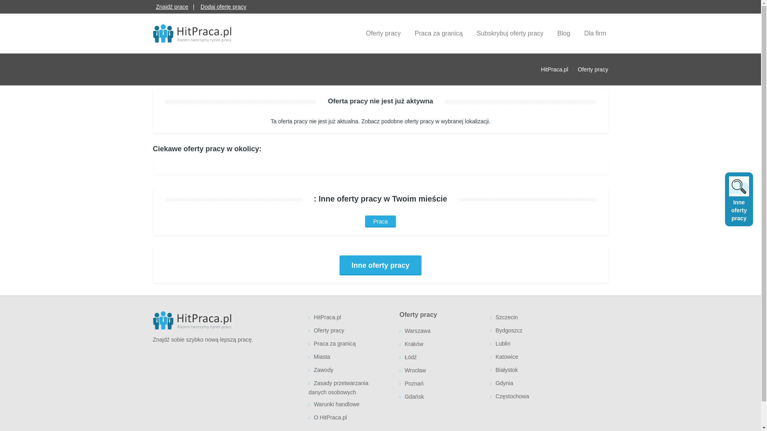  What do you see at coordinates (348, 331) in the screenshot?
I see `Oferty pracy` at bounding box center [348, 331].